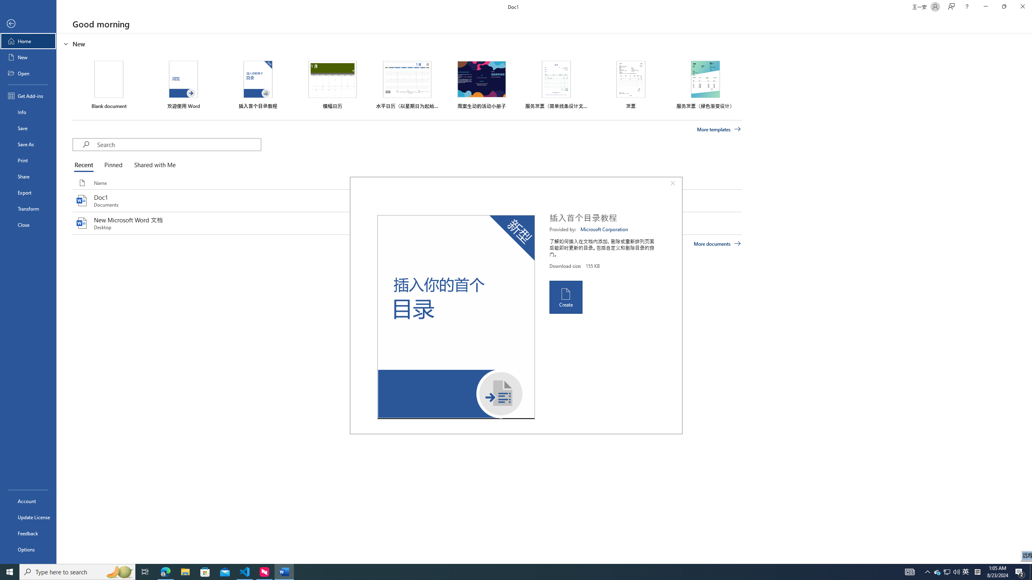  Describe the element at coordinates (1028, 298) in the screenshot. I see `Class: NetUIScrollBar` at that location.